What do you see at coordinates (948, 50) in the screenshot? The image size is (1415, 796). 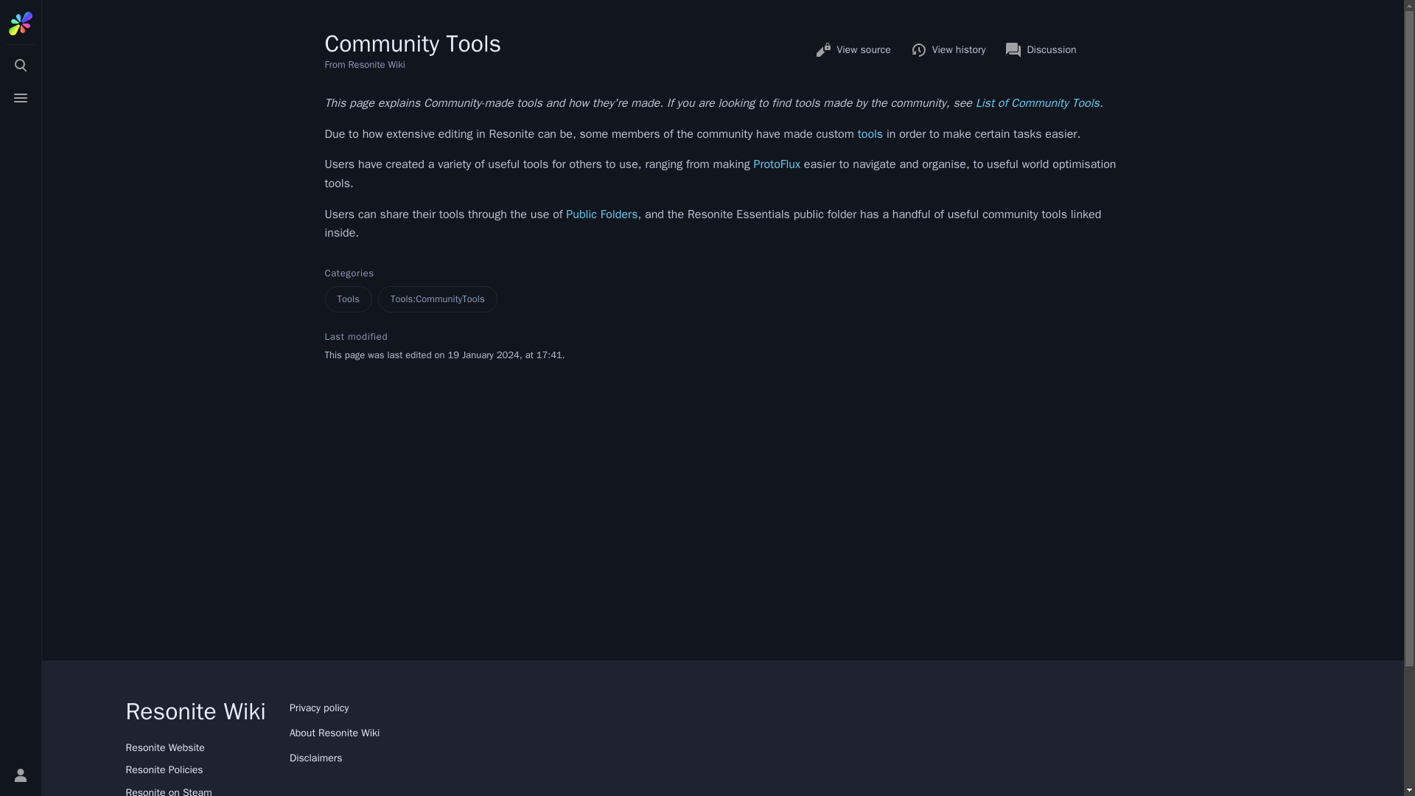 I see `View history` at bounding box center [948, 50].